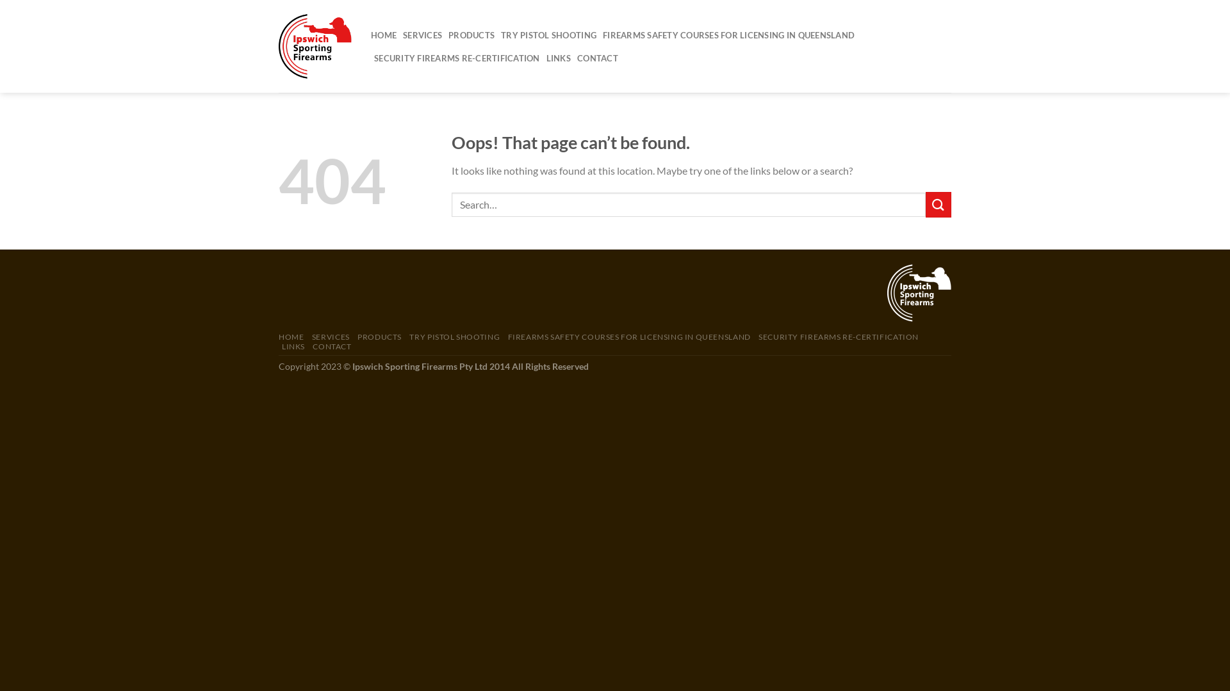 This screenshot has width=1230, height=691. I want to click on TRY PISTOL SHOOTING, so click(455, 337).